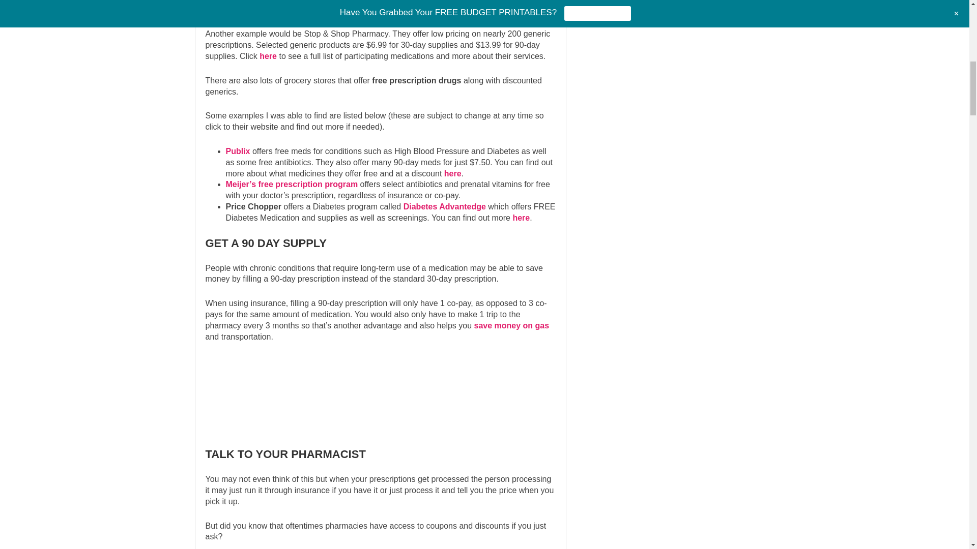 The width and height of the screenshot is (977, 549). What do you see at coordinates (444, 206) in the screenshot?
I see `Diabetes Advantedge` at bounding box center [444, 206].